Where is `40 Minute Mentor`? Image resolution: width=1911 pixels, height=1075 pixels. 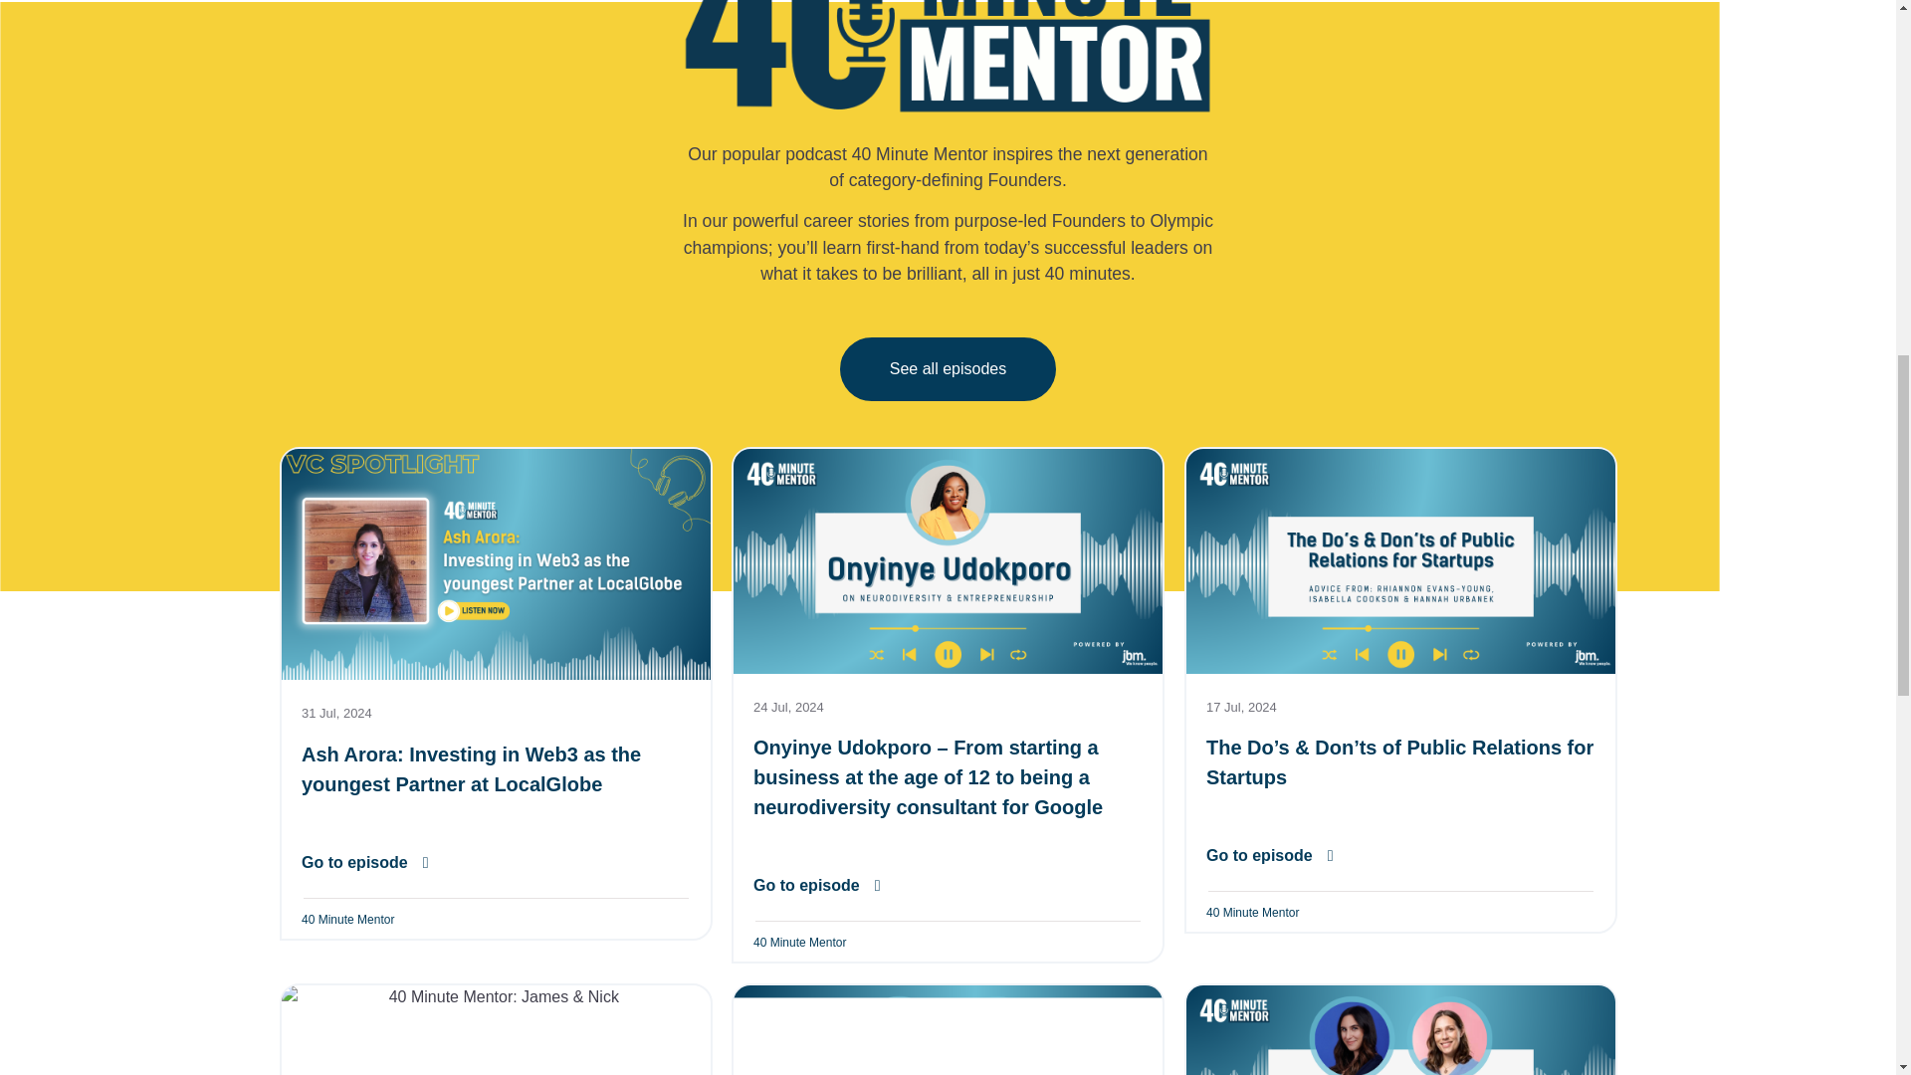 40 Minute Mentor is located at coordinates (346, 918).